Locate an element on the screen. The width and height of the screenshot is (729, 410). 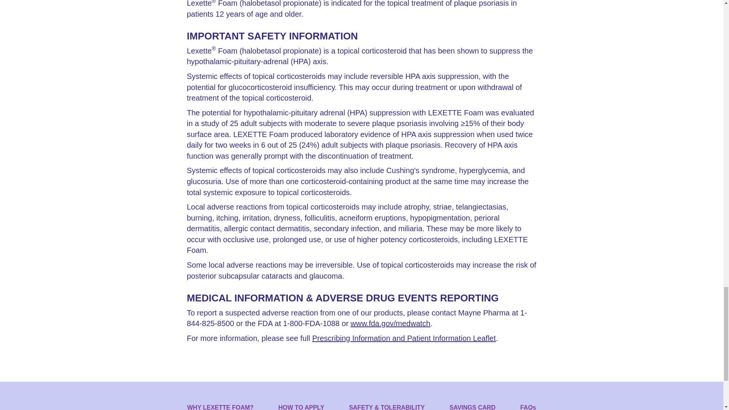
HOW TO APPLY is located at coordinates (301, 407).